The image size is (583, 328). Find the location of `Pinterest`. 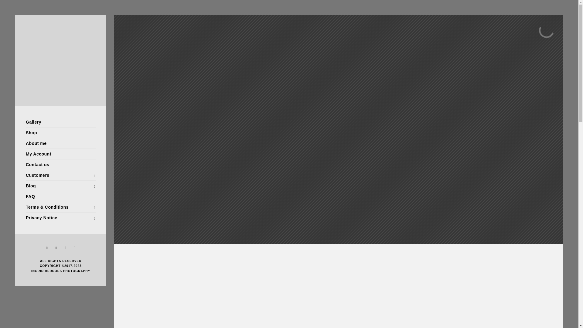

Pinterest is located at coordinates (65, 248).